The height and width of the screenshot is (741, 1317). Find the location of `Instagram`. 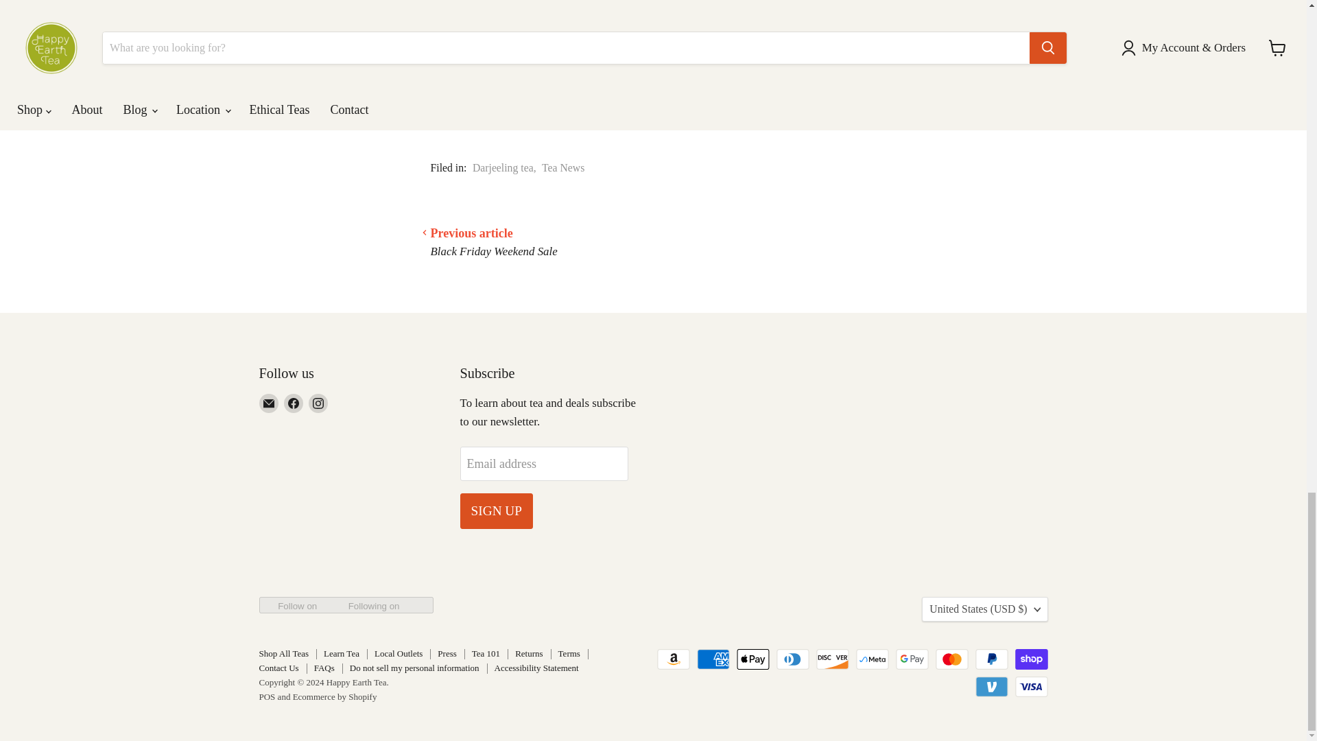

Instagram is located at coordinates (318, 403).